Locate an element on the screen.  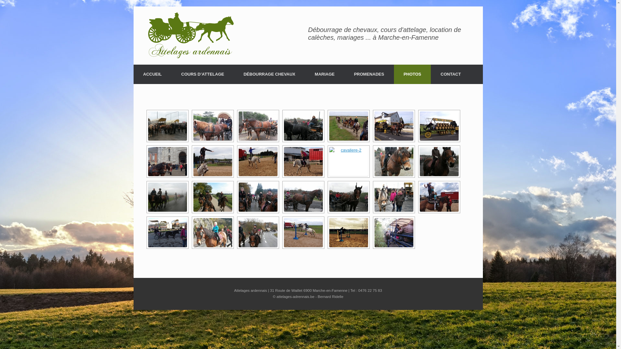
cheval-attelage-2 is located at coordinates (303, 197).